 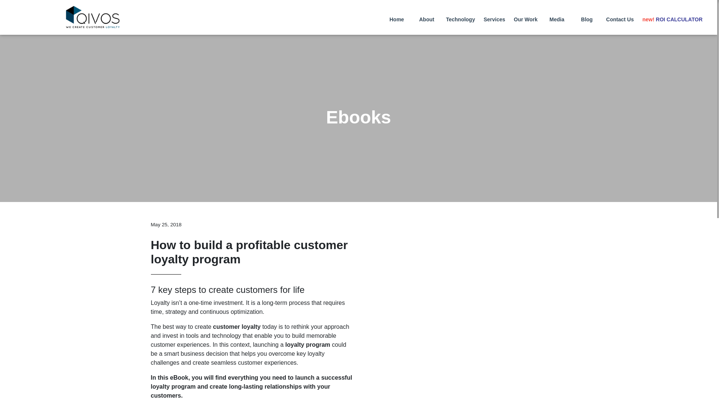 I want to click on Media, so click(x=556, y=18).